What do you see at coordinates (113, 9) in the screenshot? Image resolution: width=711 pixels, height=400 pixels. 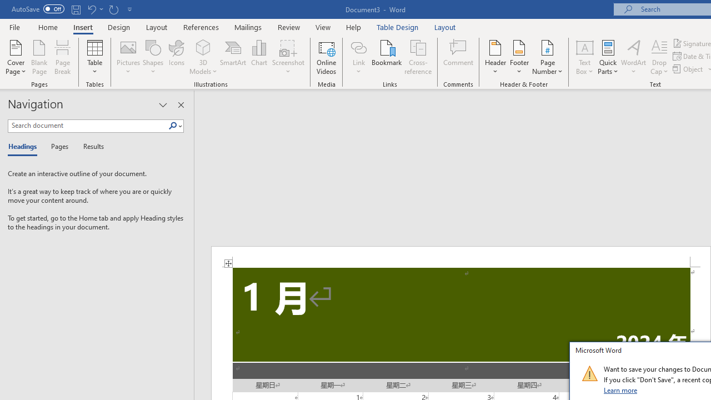 I see `Repeat Doc Close` at bounding box center [113, 9].